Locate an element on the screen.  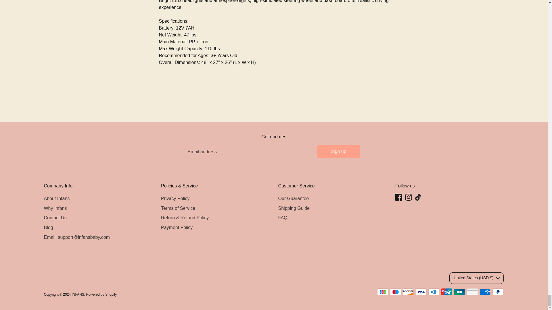
Visa is located at coordinates (421, 292).